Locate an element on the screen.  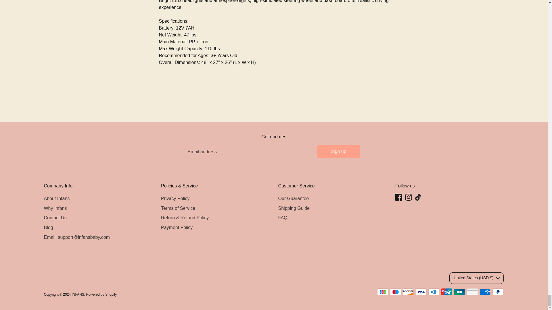
Visa is located at coordinates (421, 292).